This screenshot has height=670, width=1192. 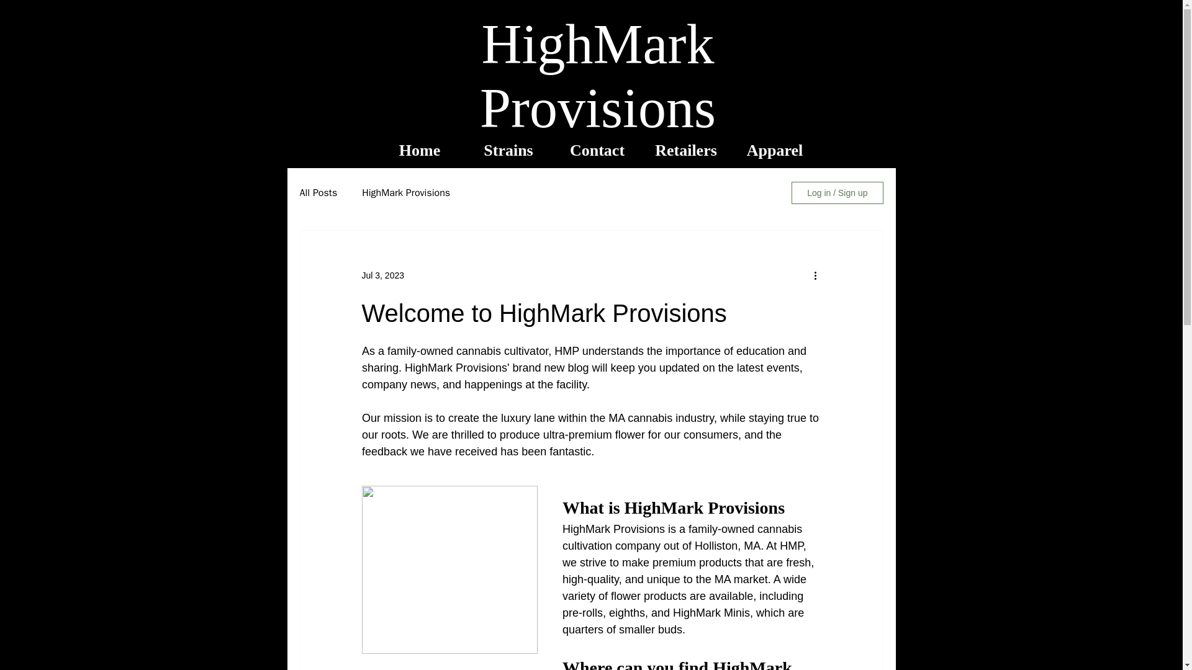 I want to click on HighMark Provisions, so click(x=598, y=76).